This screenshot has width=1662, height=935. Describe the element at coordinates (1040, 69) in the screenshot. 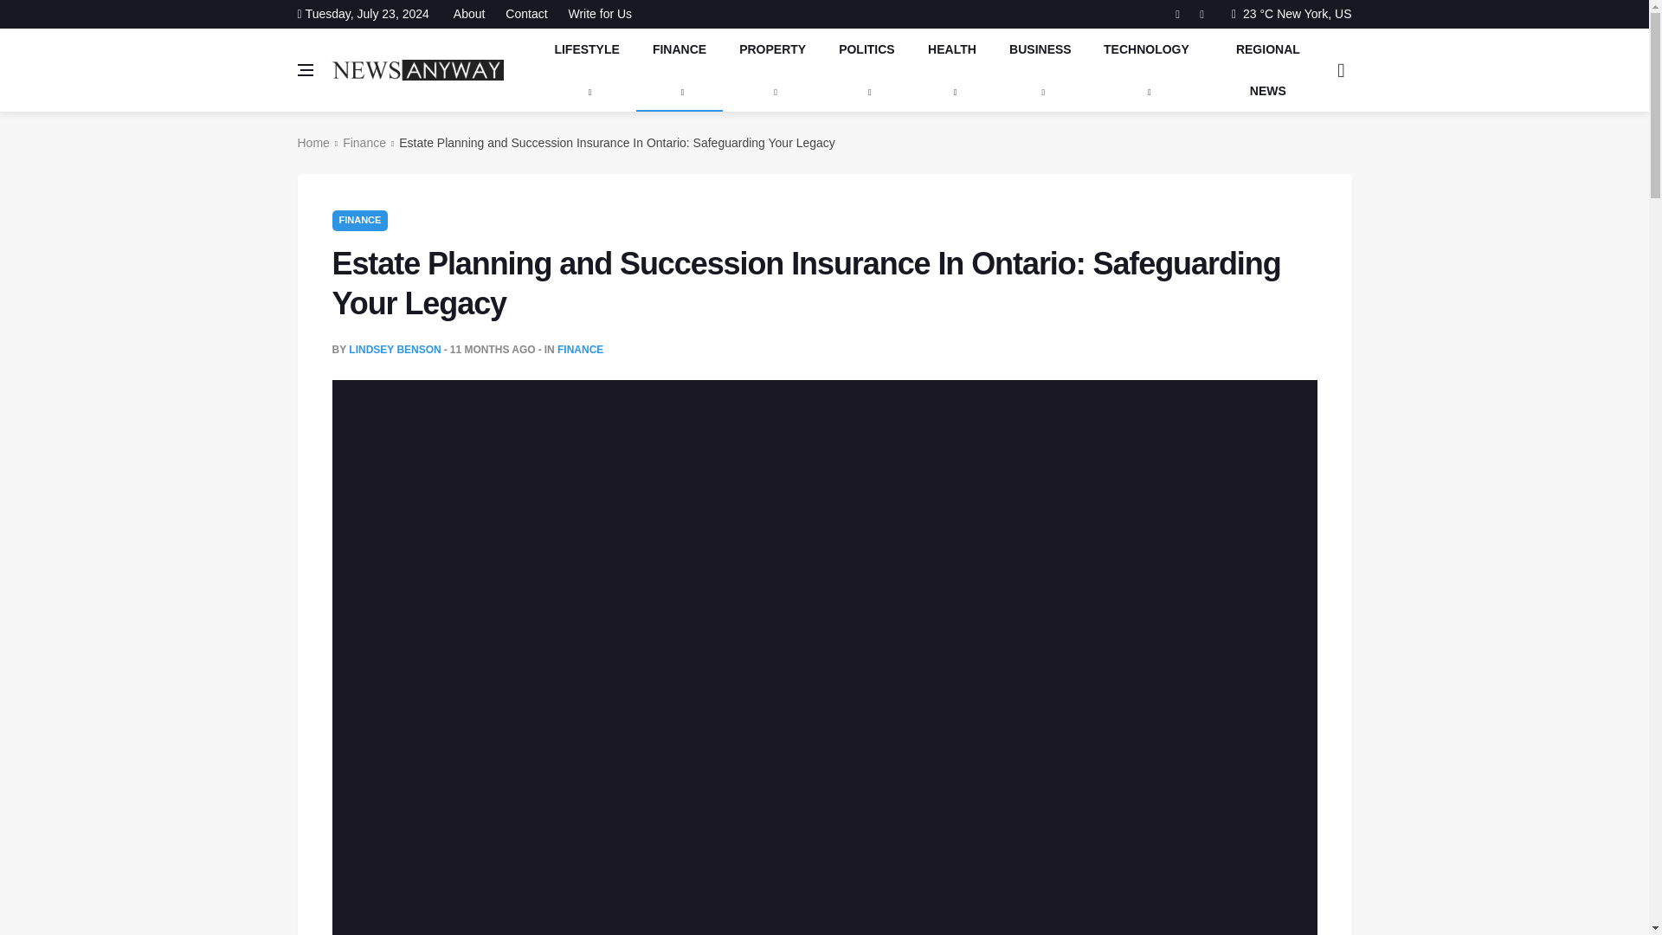

I see `BUSINESS` at that location.